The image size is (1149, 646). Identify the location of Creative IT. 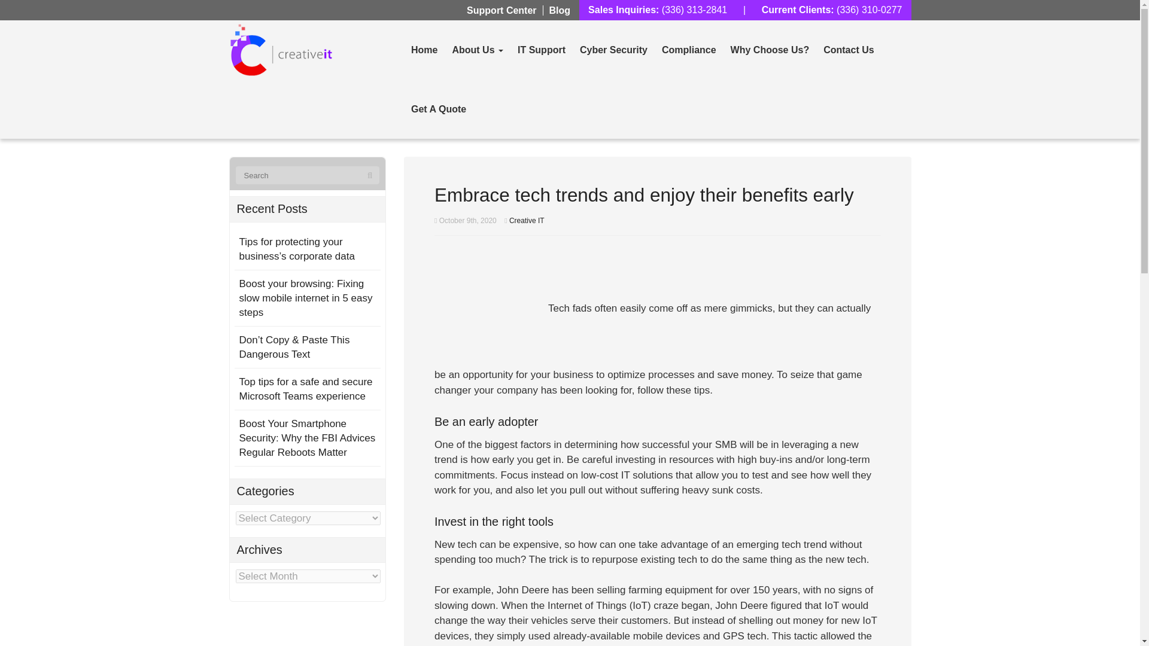
(527, 220).